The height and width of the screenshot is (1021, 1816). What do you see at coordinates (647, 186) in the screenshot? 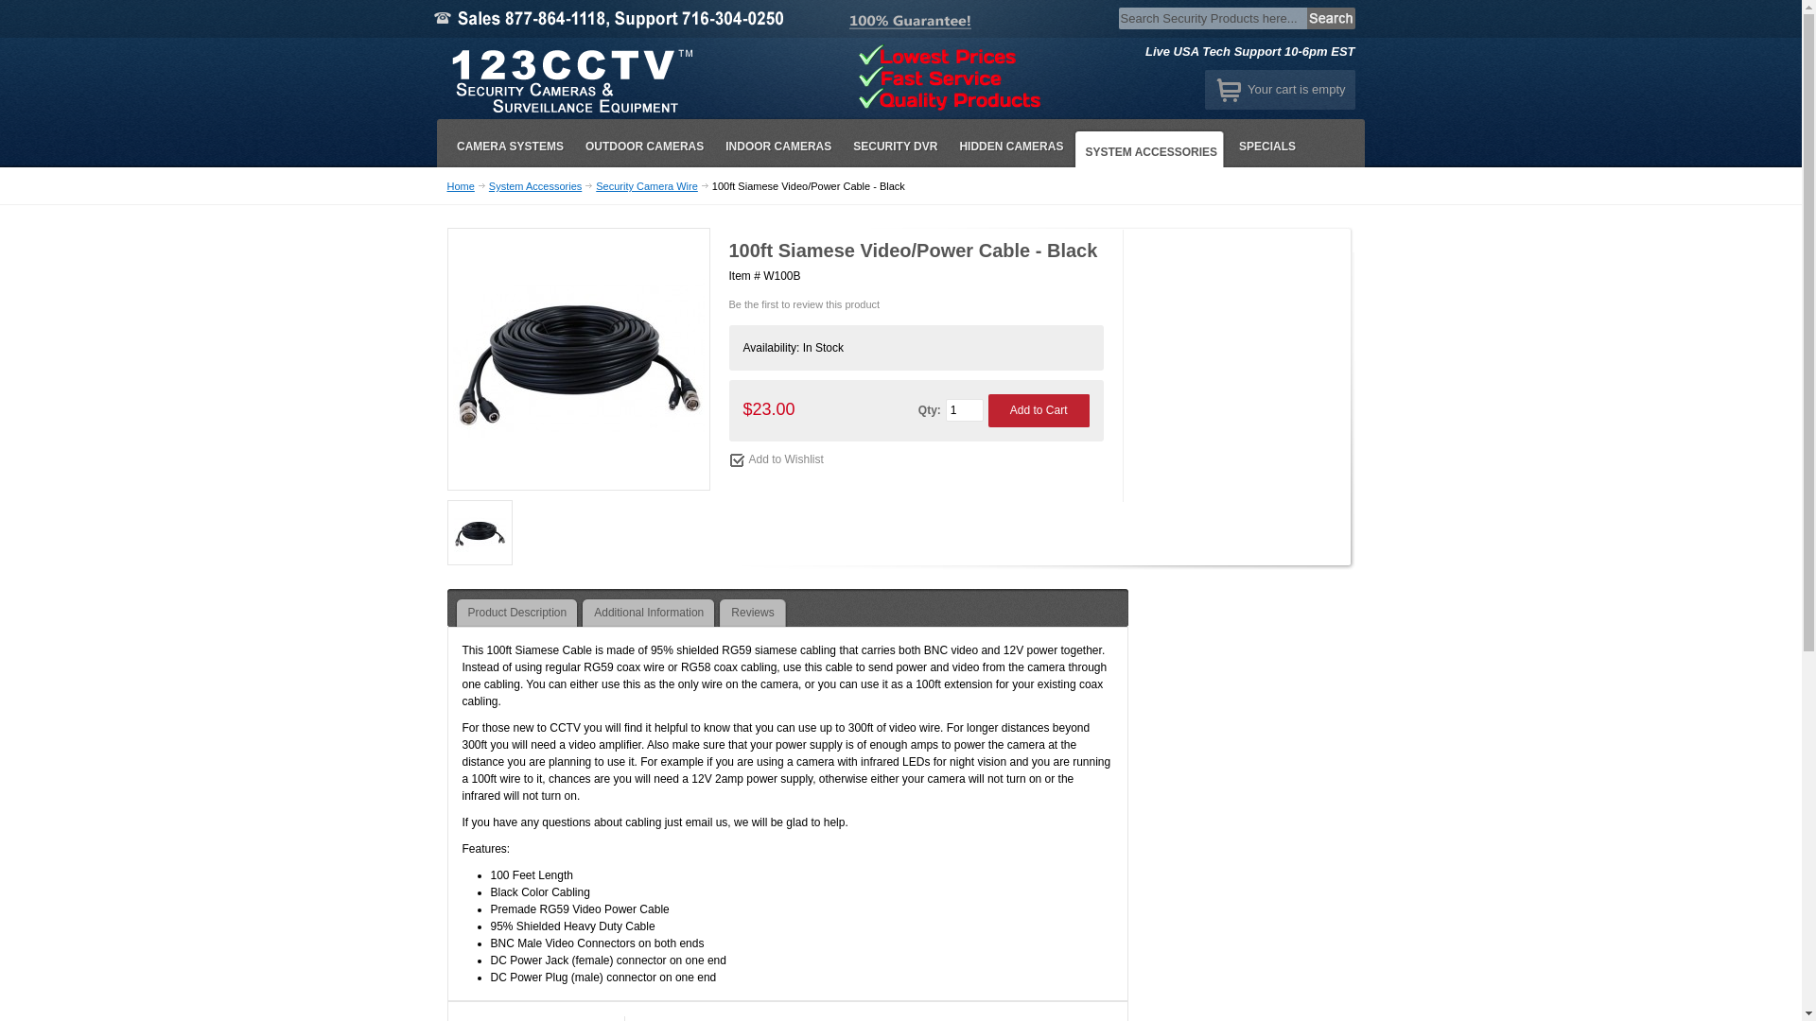
I see `Security Camera Wire` at bounding box center [647, 186].